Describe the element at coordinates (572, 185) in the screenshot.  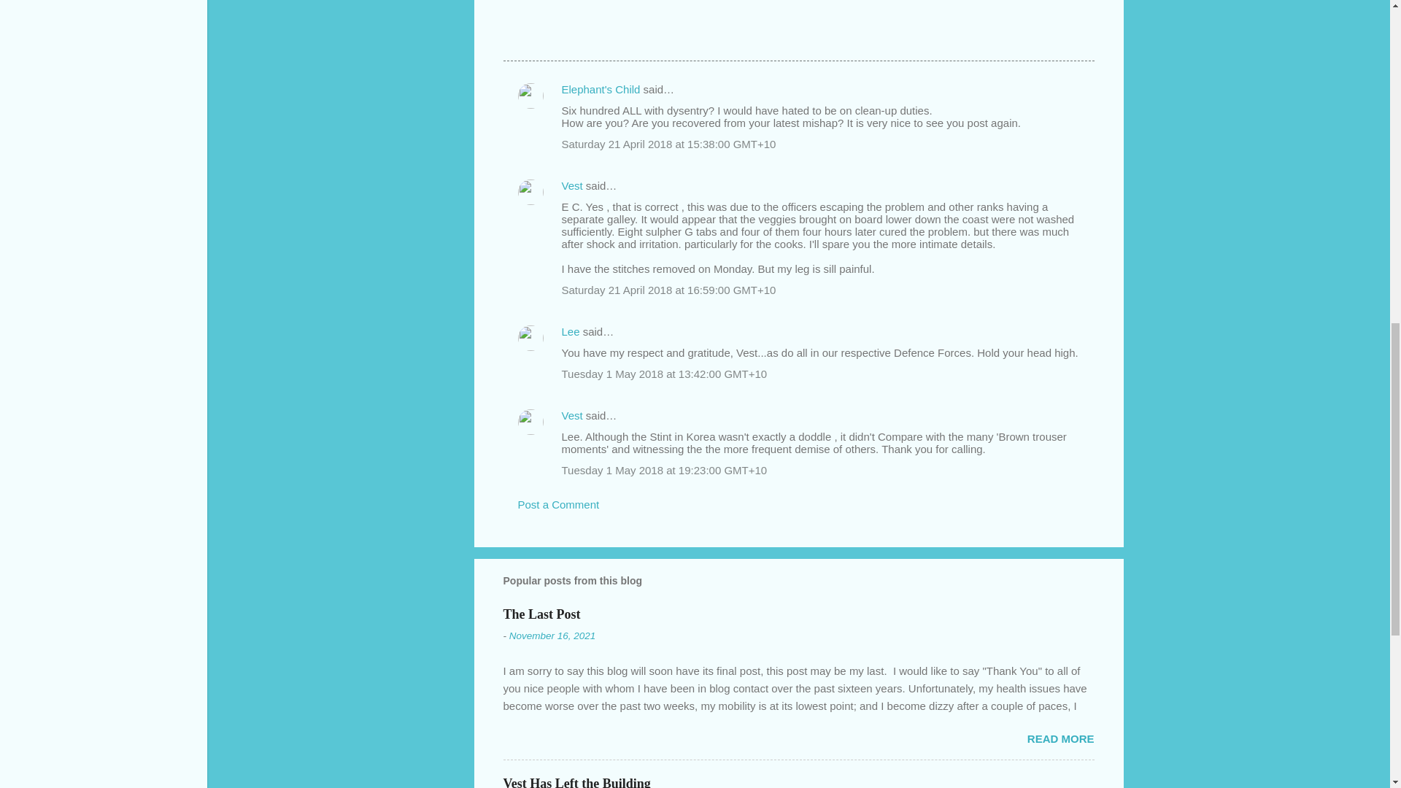
I see `Vest` at that location.